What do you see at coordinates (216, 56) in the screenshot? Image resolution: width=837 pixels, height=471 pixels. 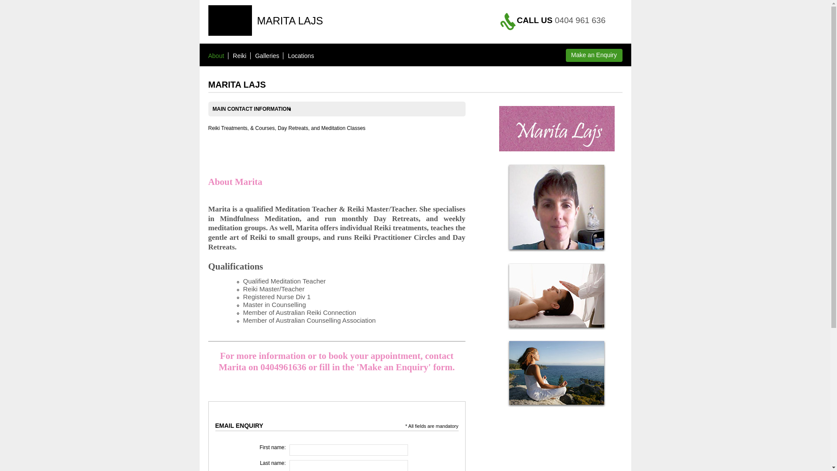 I see `About` at bounding box center [216, 56].